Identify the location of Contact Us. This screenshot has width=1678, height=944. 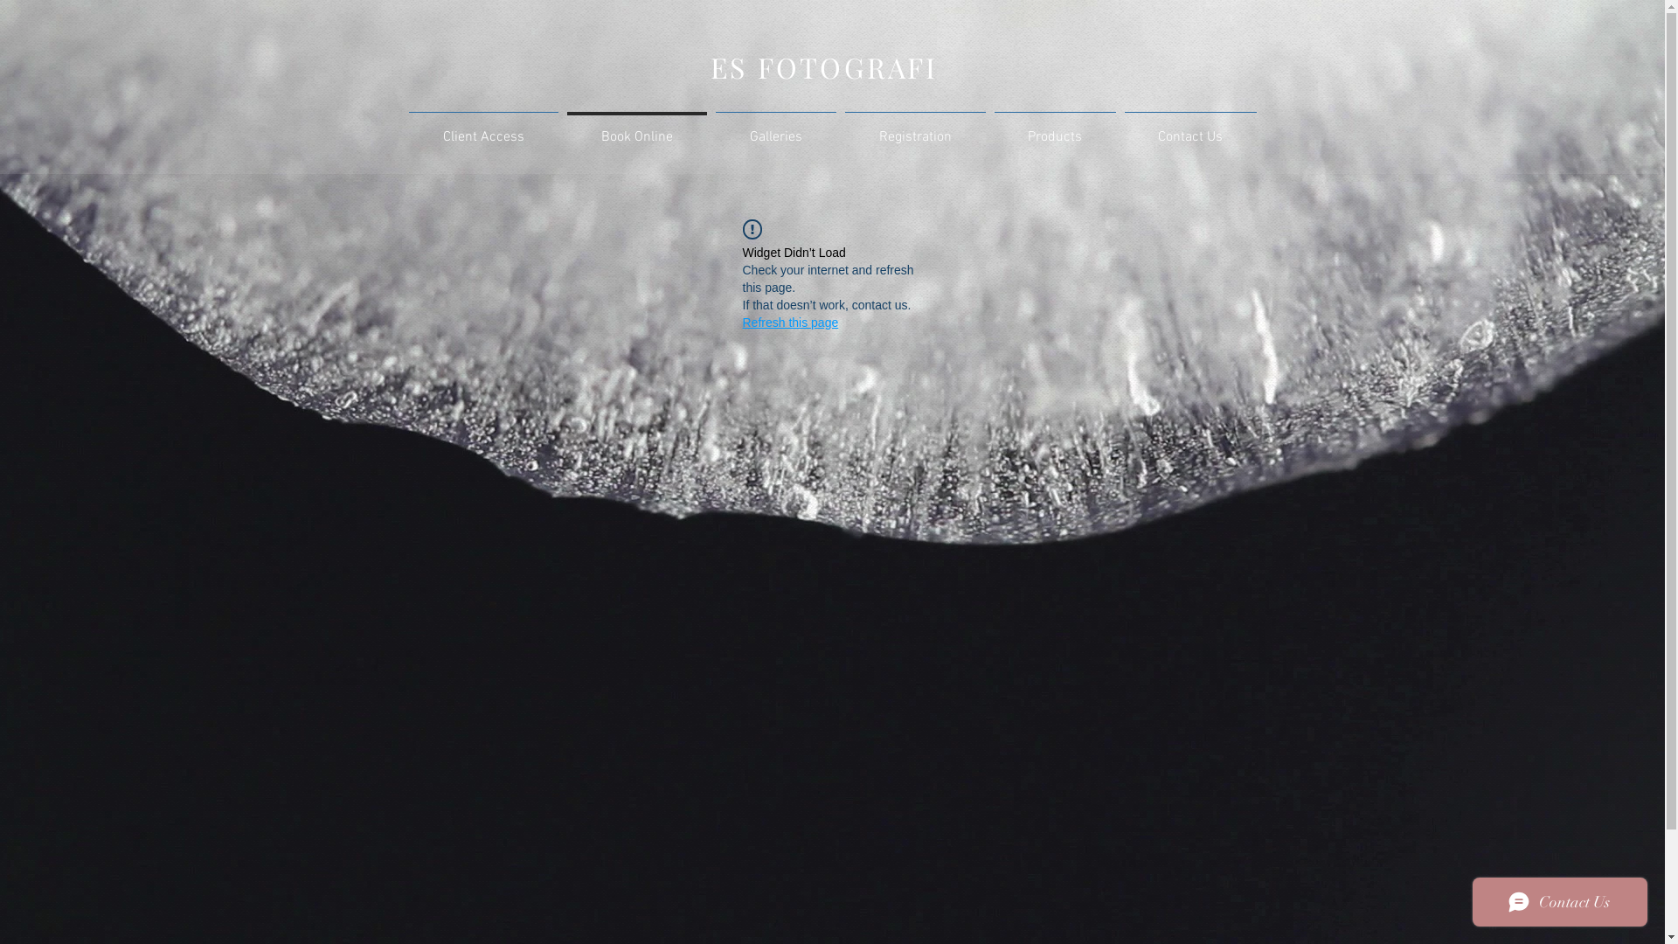
(1190, 129).